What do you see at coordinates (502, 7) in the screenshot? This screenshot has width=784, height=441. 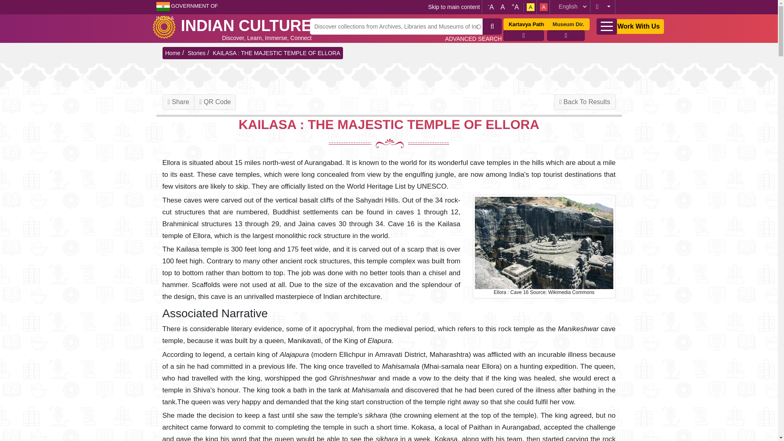 I see `A` at bounding box center [502, 7].